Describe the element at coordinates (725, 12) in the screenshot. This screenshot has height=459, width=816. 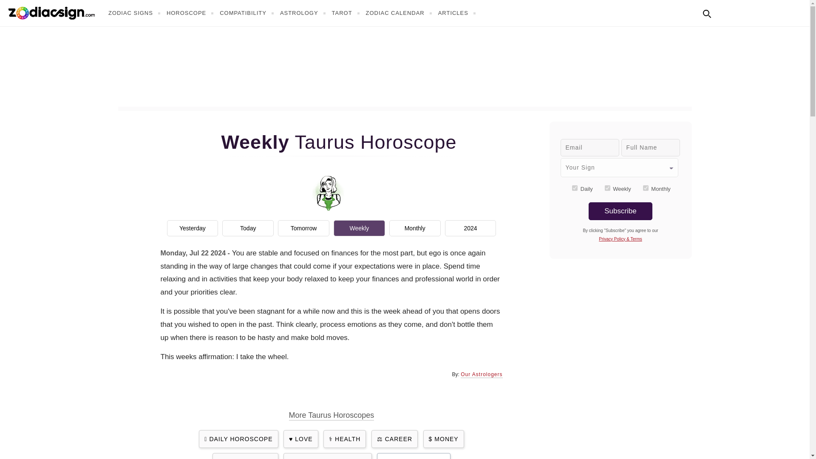
I see `In English` at that location.